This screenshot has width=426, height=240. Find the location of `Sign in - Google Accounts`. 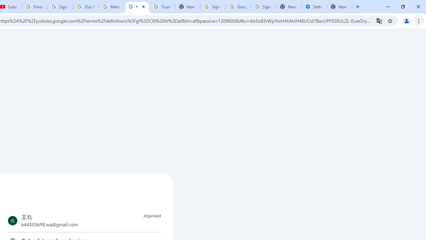

Sign in - Google Accounts is located at coordinates (213, 7).